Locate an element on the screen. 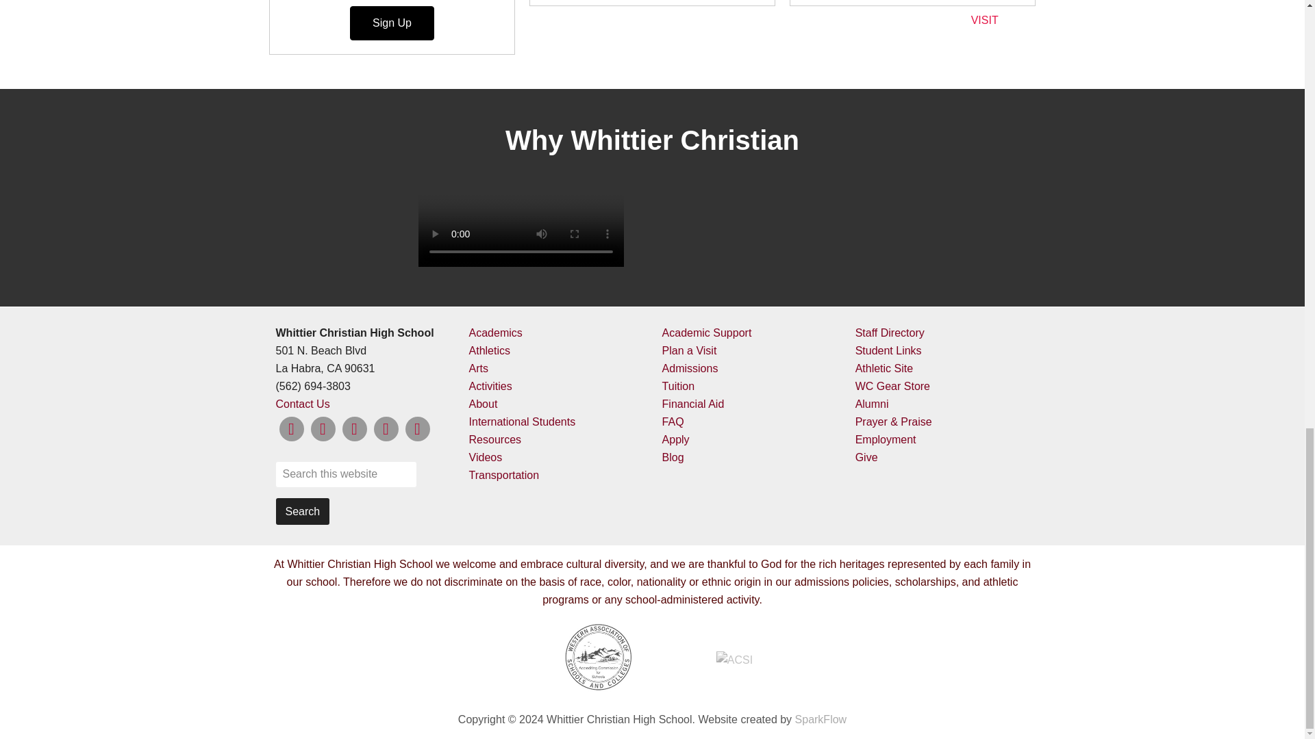  Transportation is located at coordinates (504, 475).